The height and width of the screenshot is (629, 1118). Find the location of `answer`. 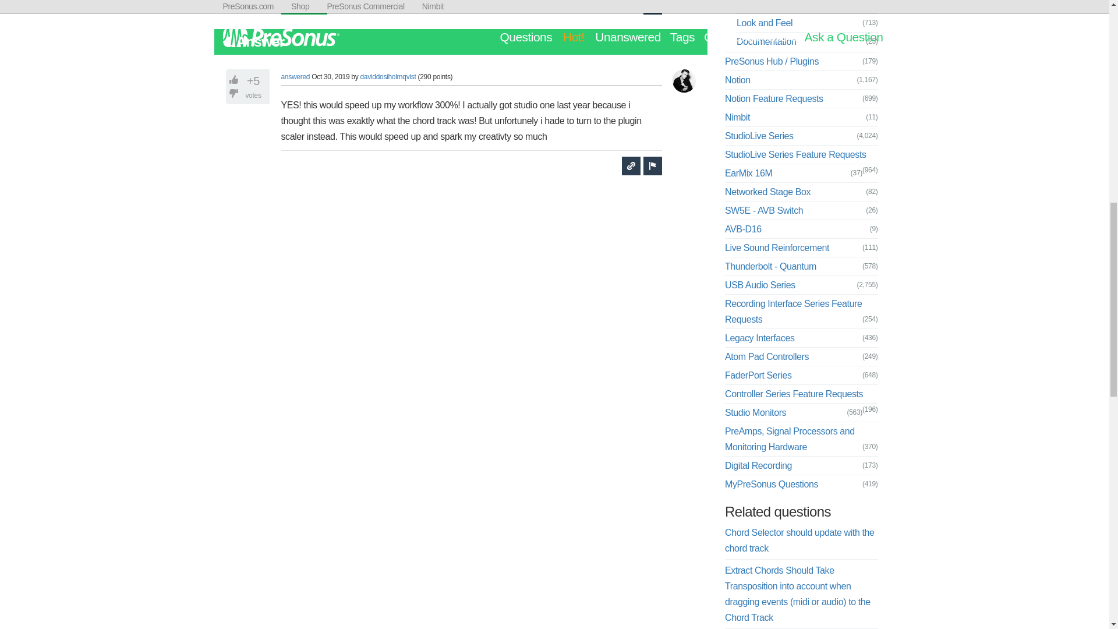

answer is located at coordinates (304, 7).